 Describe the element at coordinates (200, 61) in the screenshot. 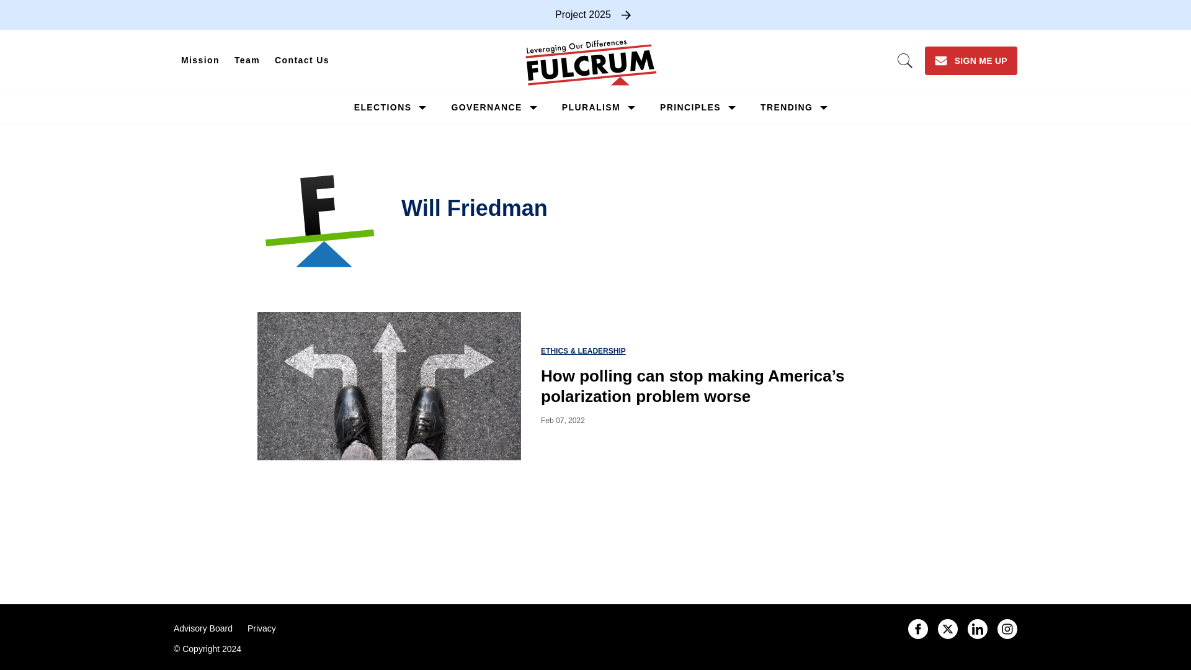

I see `Mission` at that location.